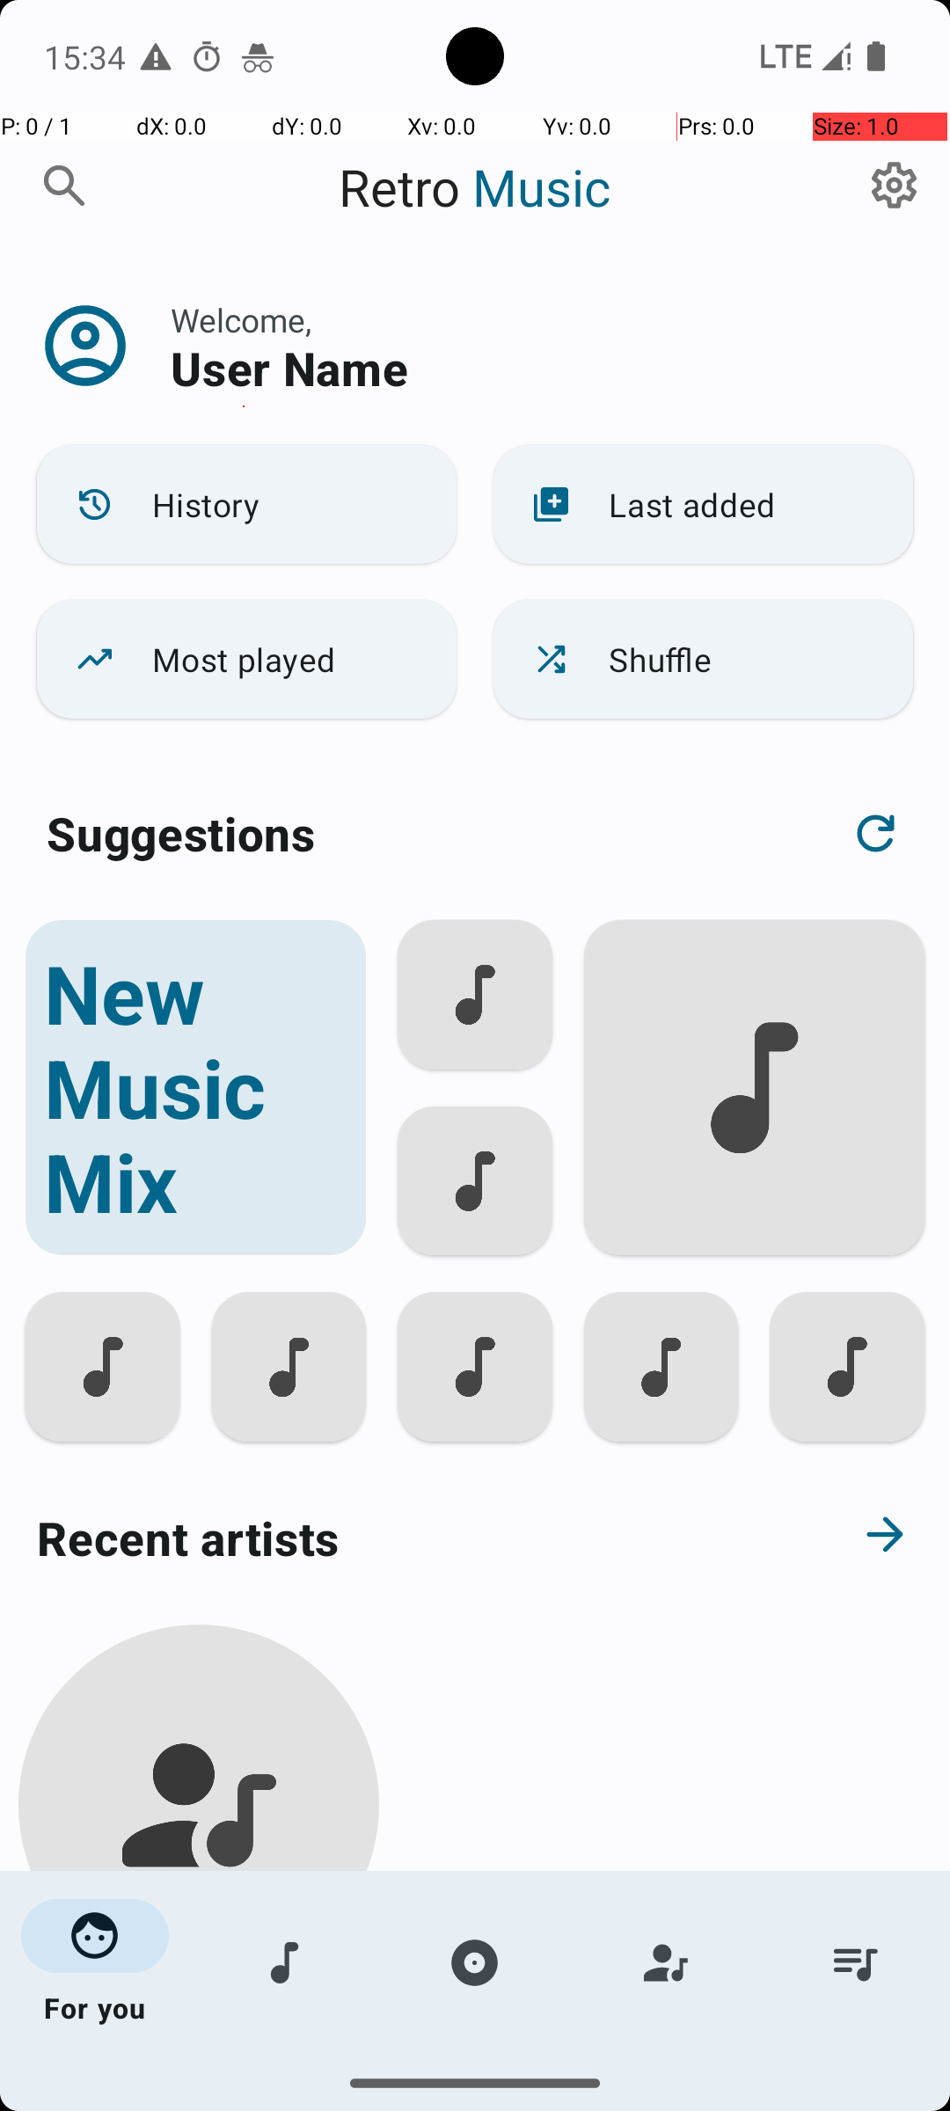 The width and height of the screenshot is (950, 2111). Describe the element at coordinates (665, 1963) in the screenshot. I see `Artists` at that location.